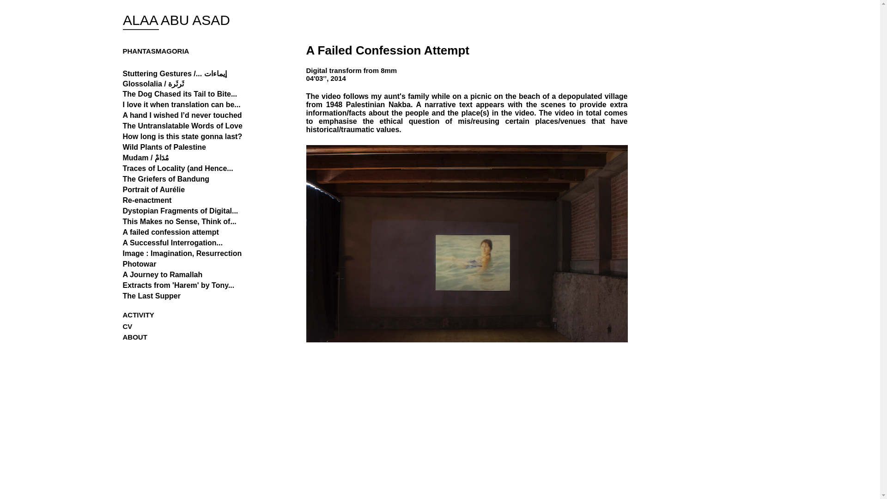 The image size is (887, 499). I want to click on The Untranslatable Words of Love, so click(182, 126).